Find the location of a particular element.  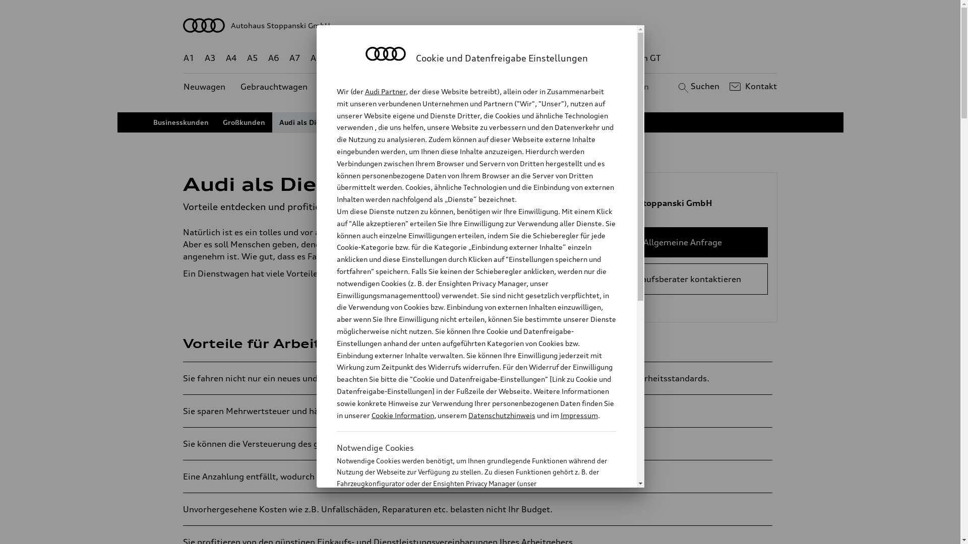

Kontakt is located at coordinates (752, 87).